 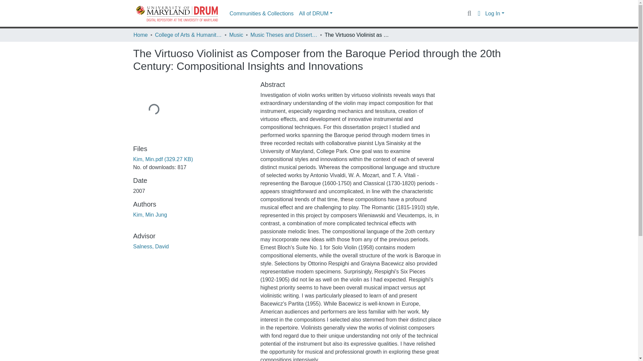 I want to click on Music, so click(x=236, y=35).